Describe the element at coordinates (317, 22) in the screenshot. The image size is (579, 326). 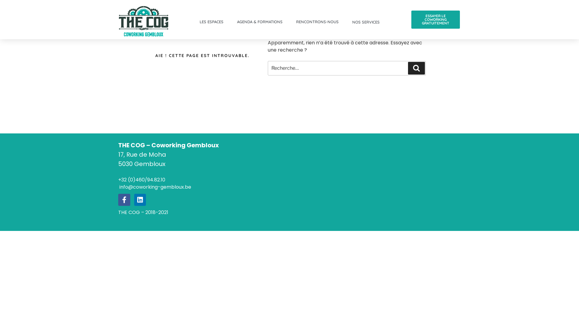
I see `RENCONTRONS-NOUS` at that location.